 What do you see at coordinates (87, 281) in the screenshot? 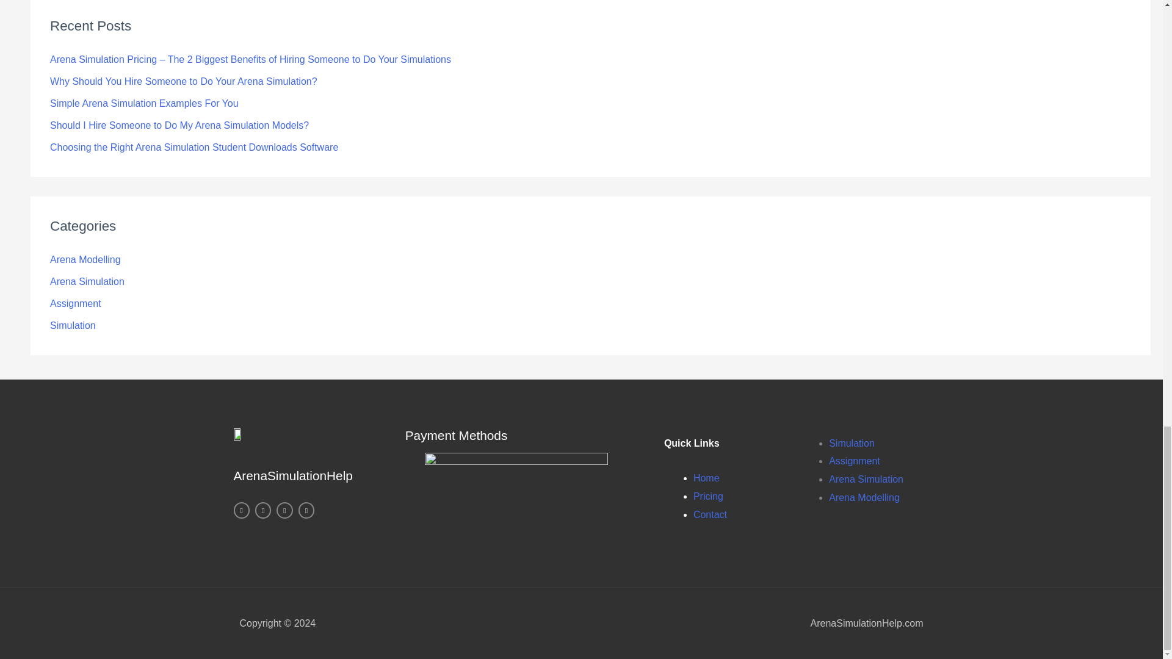
I see `Arena Simulation` at bounding box center [87, 281].